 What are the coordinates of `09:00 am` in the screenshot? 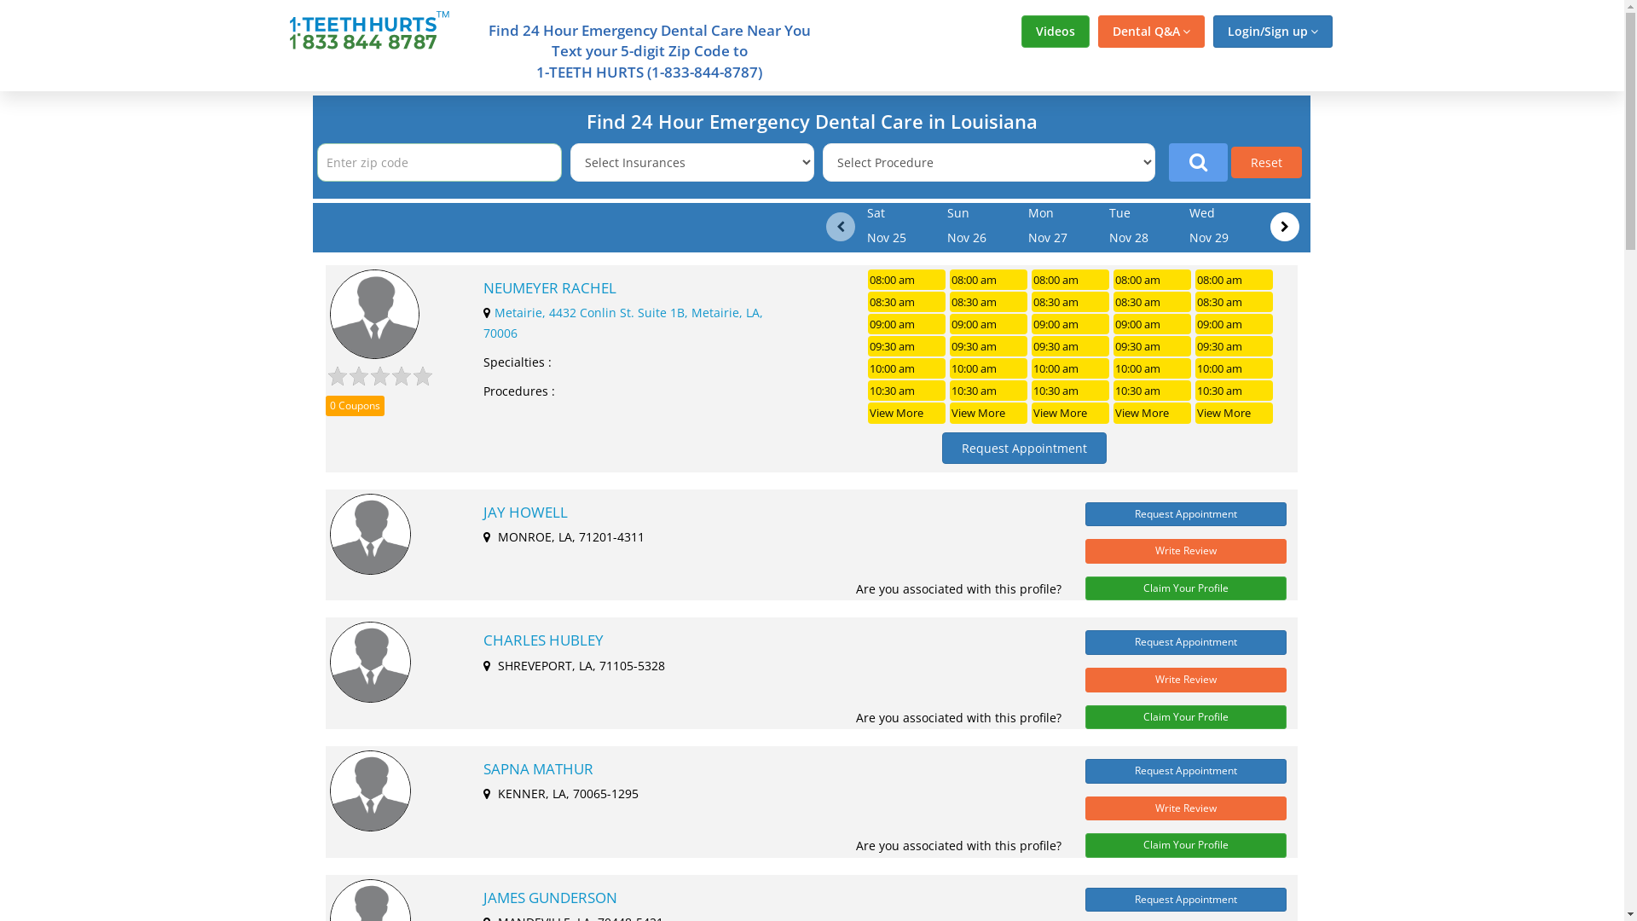 It's located at (989, 324).